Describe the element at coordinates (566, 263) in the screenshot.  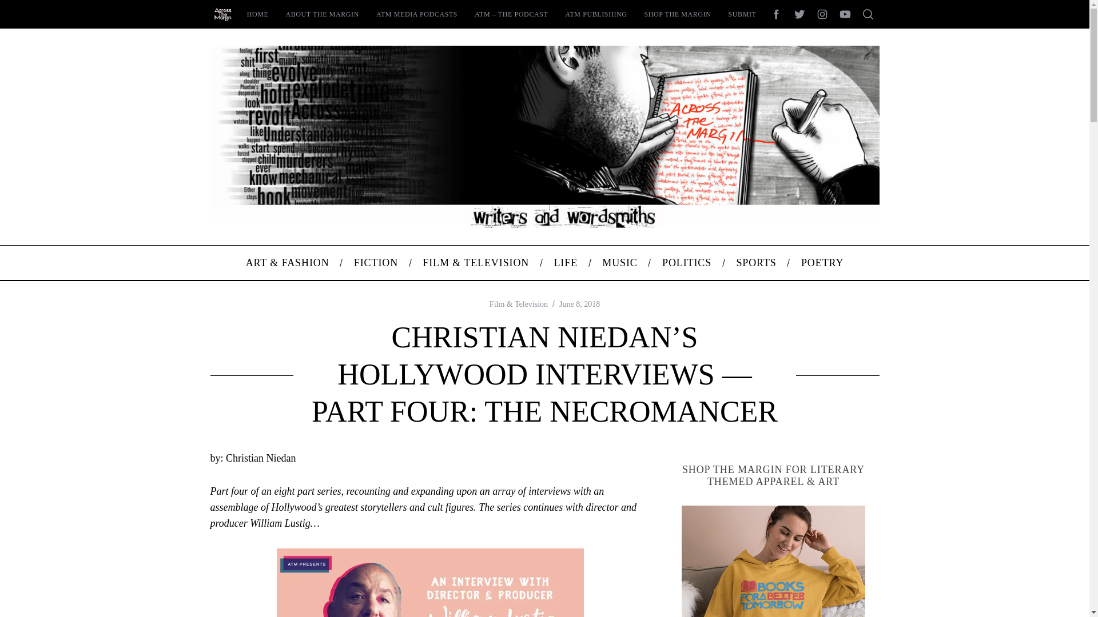
I see `LIFE` at that location.